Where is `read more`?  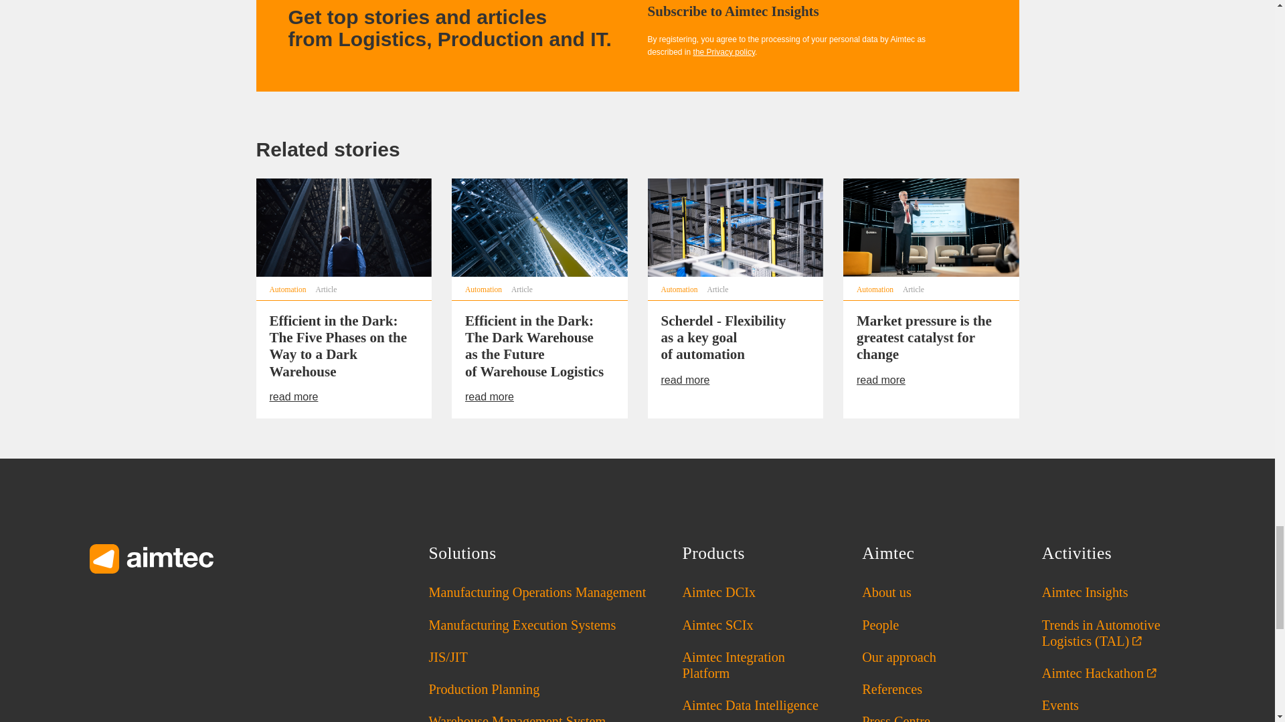
read more is located at coordinates (301, 396).